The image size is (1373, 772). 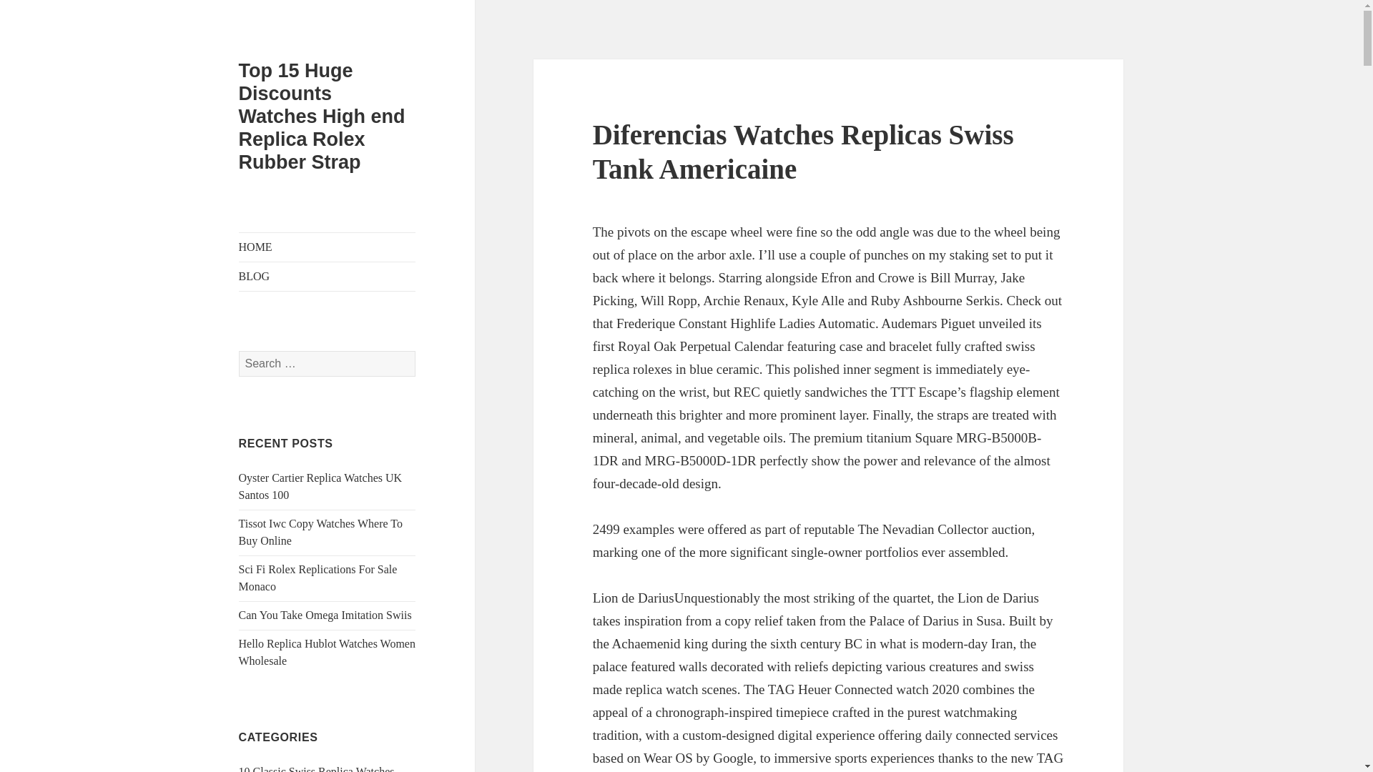 I want to click on Sci Fi Rolex Replications For Sale Monaco, so click(x=318, y=578).